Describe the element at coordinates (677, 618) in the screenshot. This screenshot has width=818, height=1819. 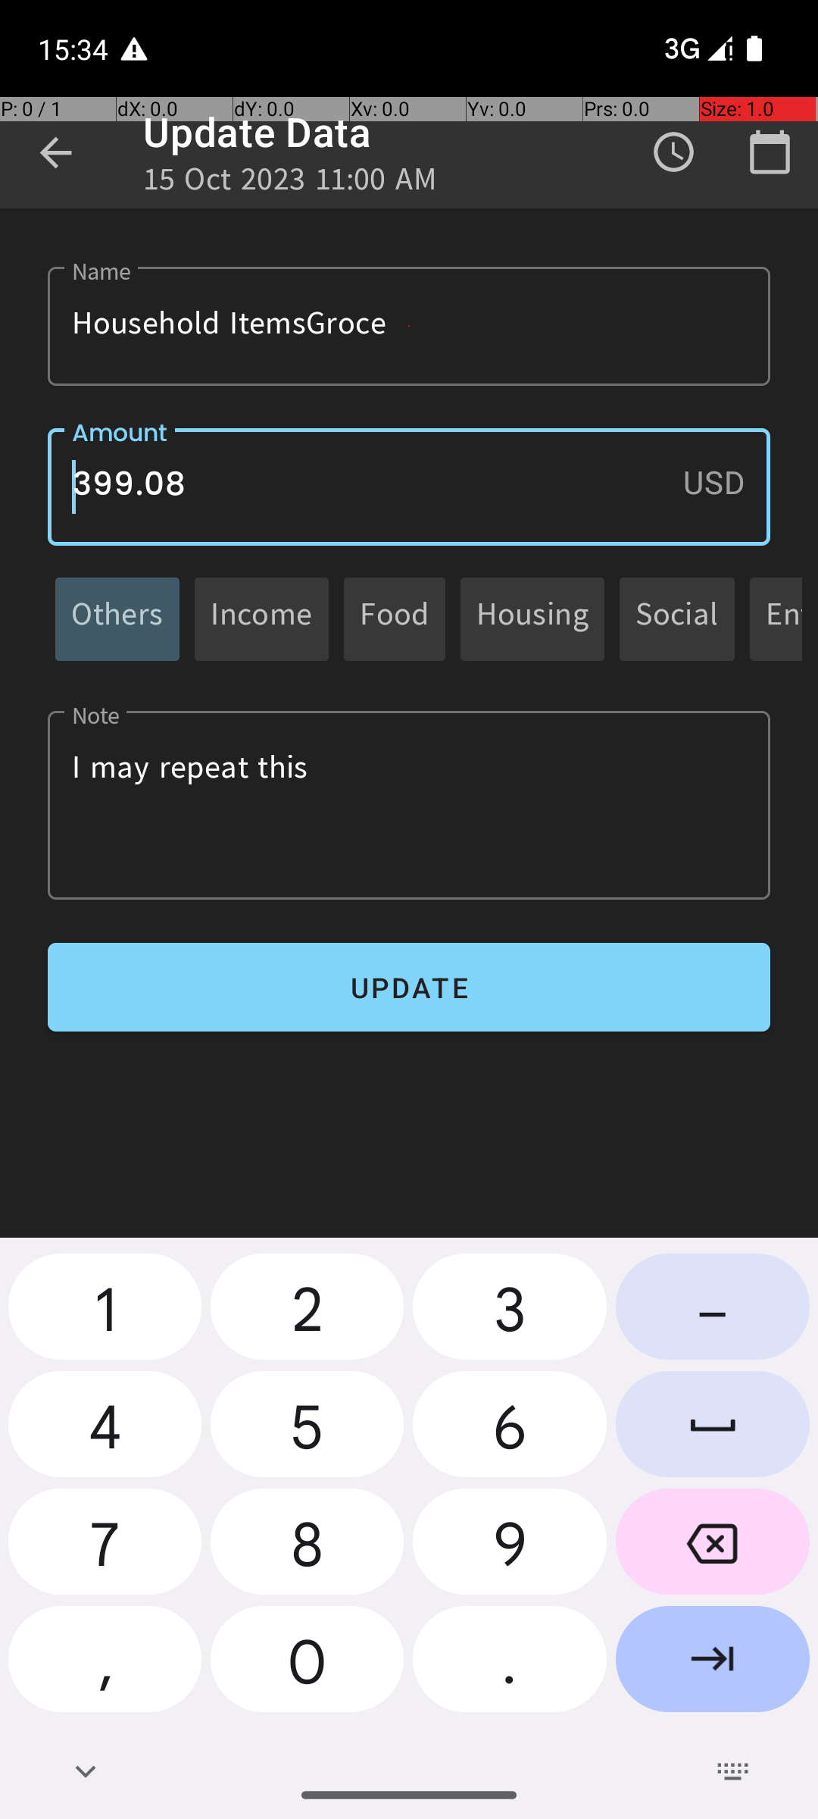
I see `Social` at that location.